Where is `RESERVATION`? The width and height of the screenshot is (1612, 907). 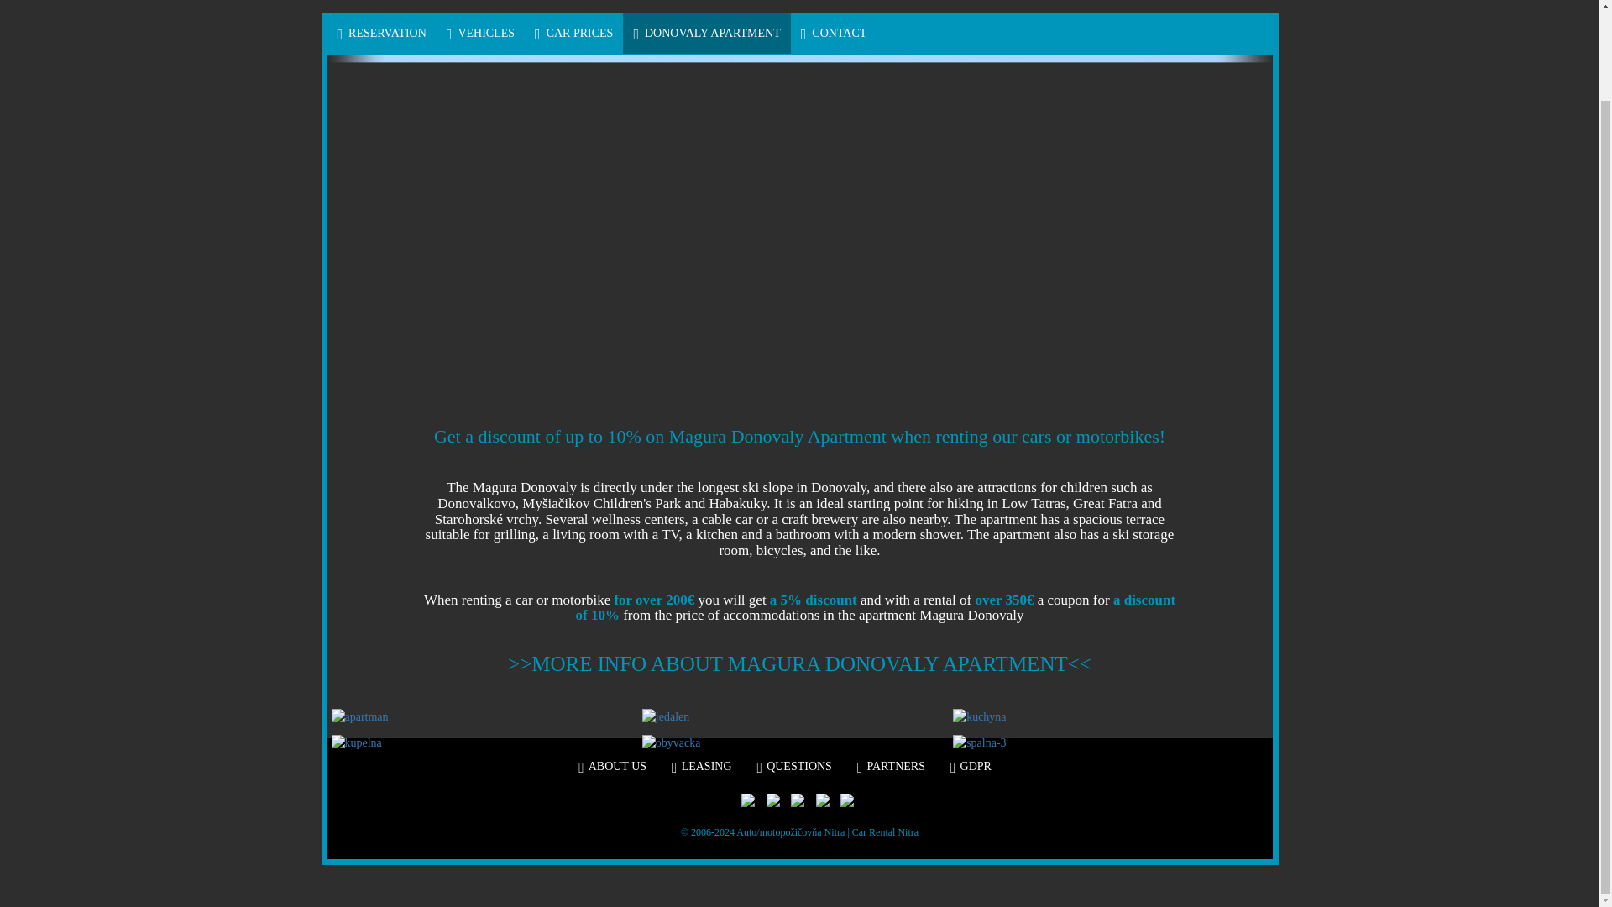 RESERVATION is located at coordinates (381, 33).